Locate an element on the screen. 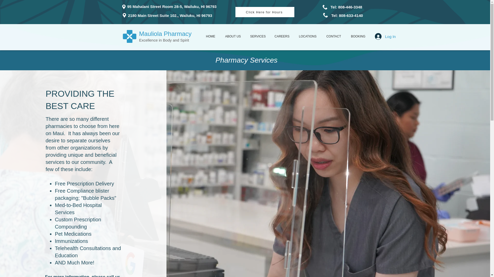 The width and height of the screenshot is (494, 277). Room 28-5 is located at coordinates (172, 6).